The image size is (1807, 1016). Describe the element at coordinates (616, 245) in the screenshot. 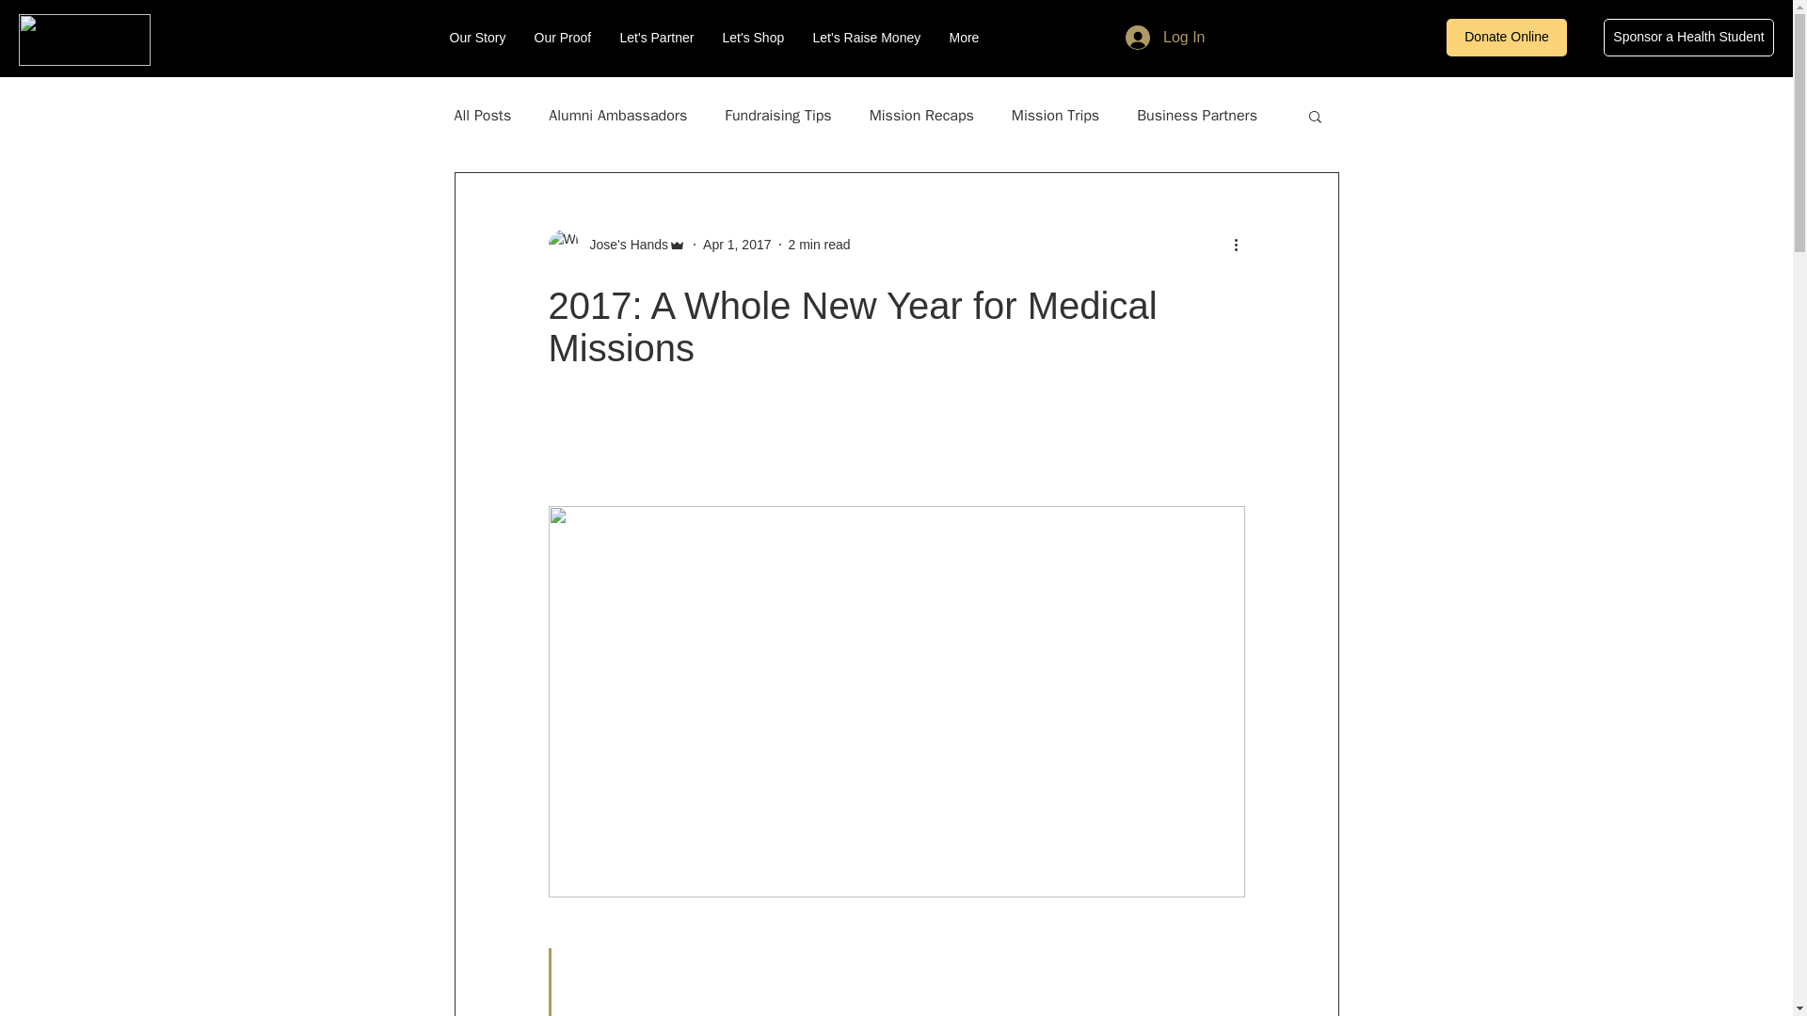

I see `Jose's Hands` at that location.